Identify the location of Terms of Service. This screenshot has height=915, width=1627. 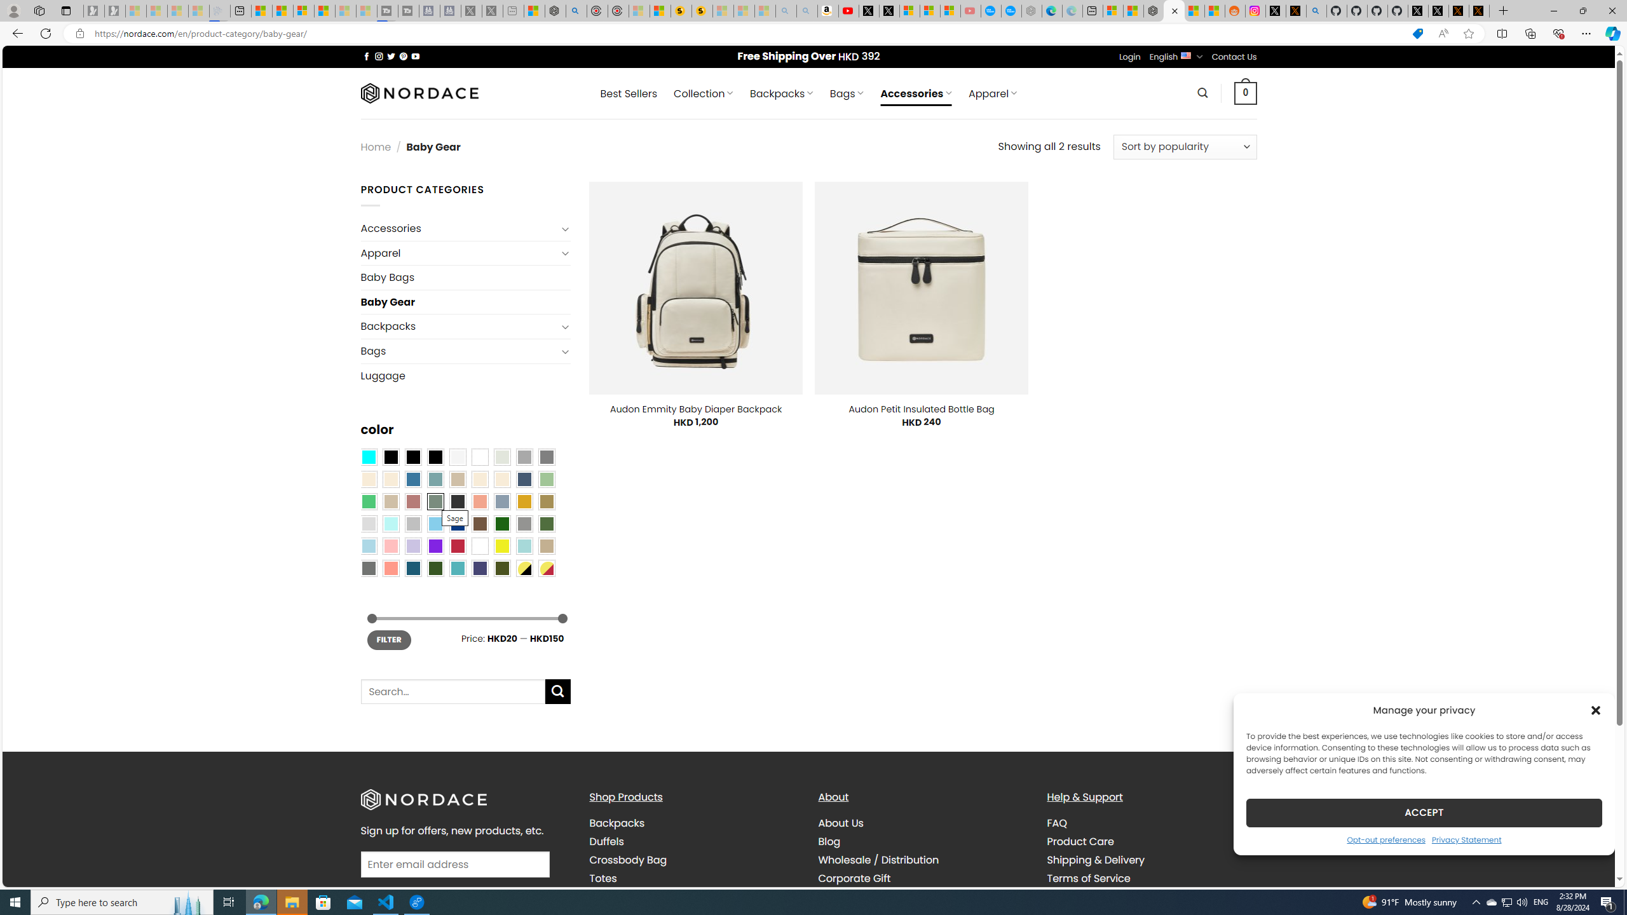
(1088, 878).